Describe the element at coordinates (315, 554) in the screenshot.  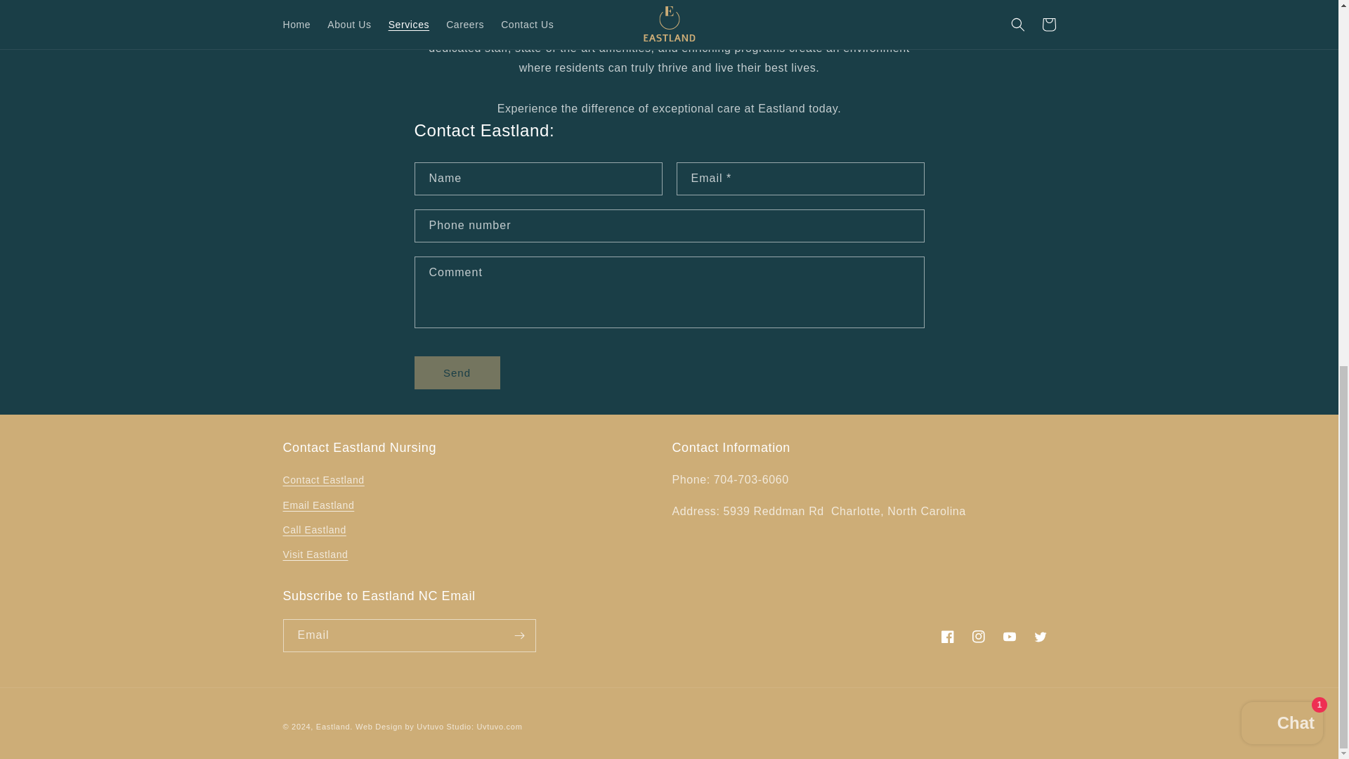
I see `Visit Eastland` at that location.